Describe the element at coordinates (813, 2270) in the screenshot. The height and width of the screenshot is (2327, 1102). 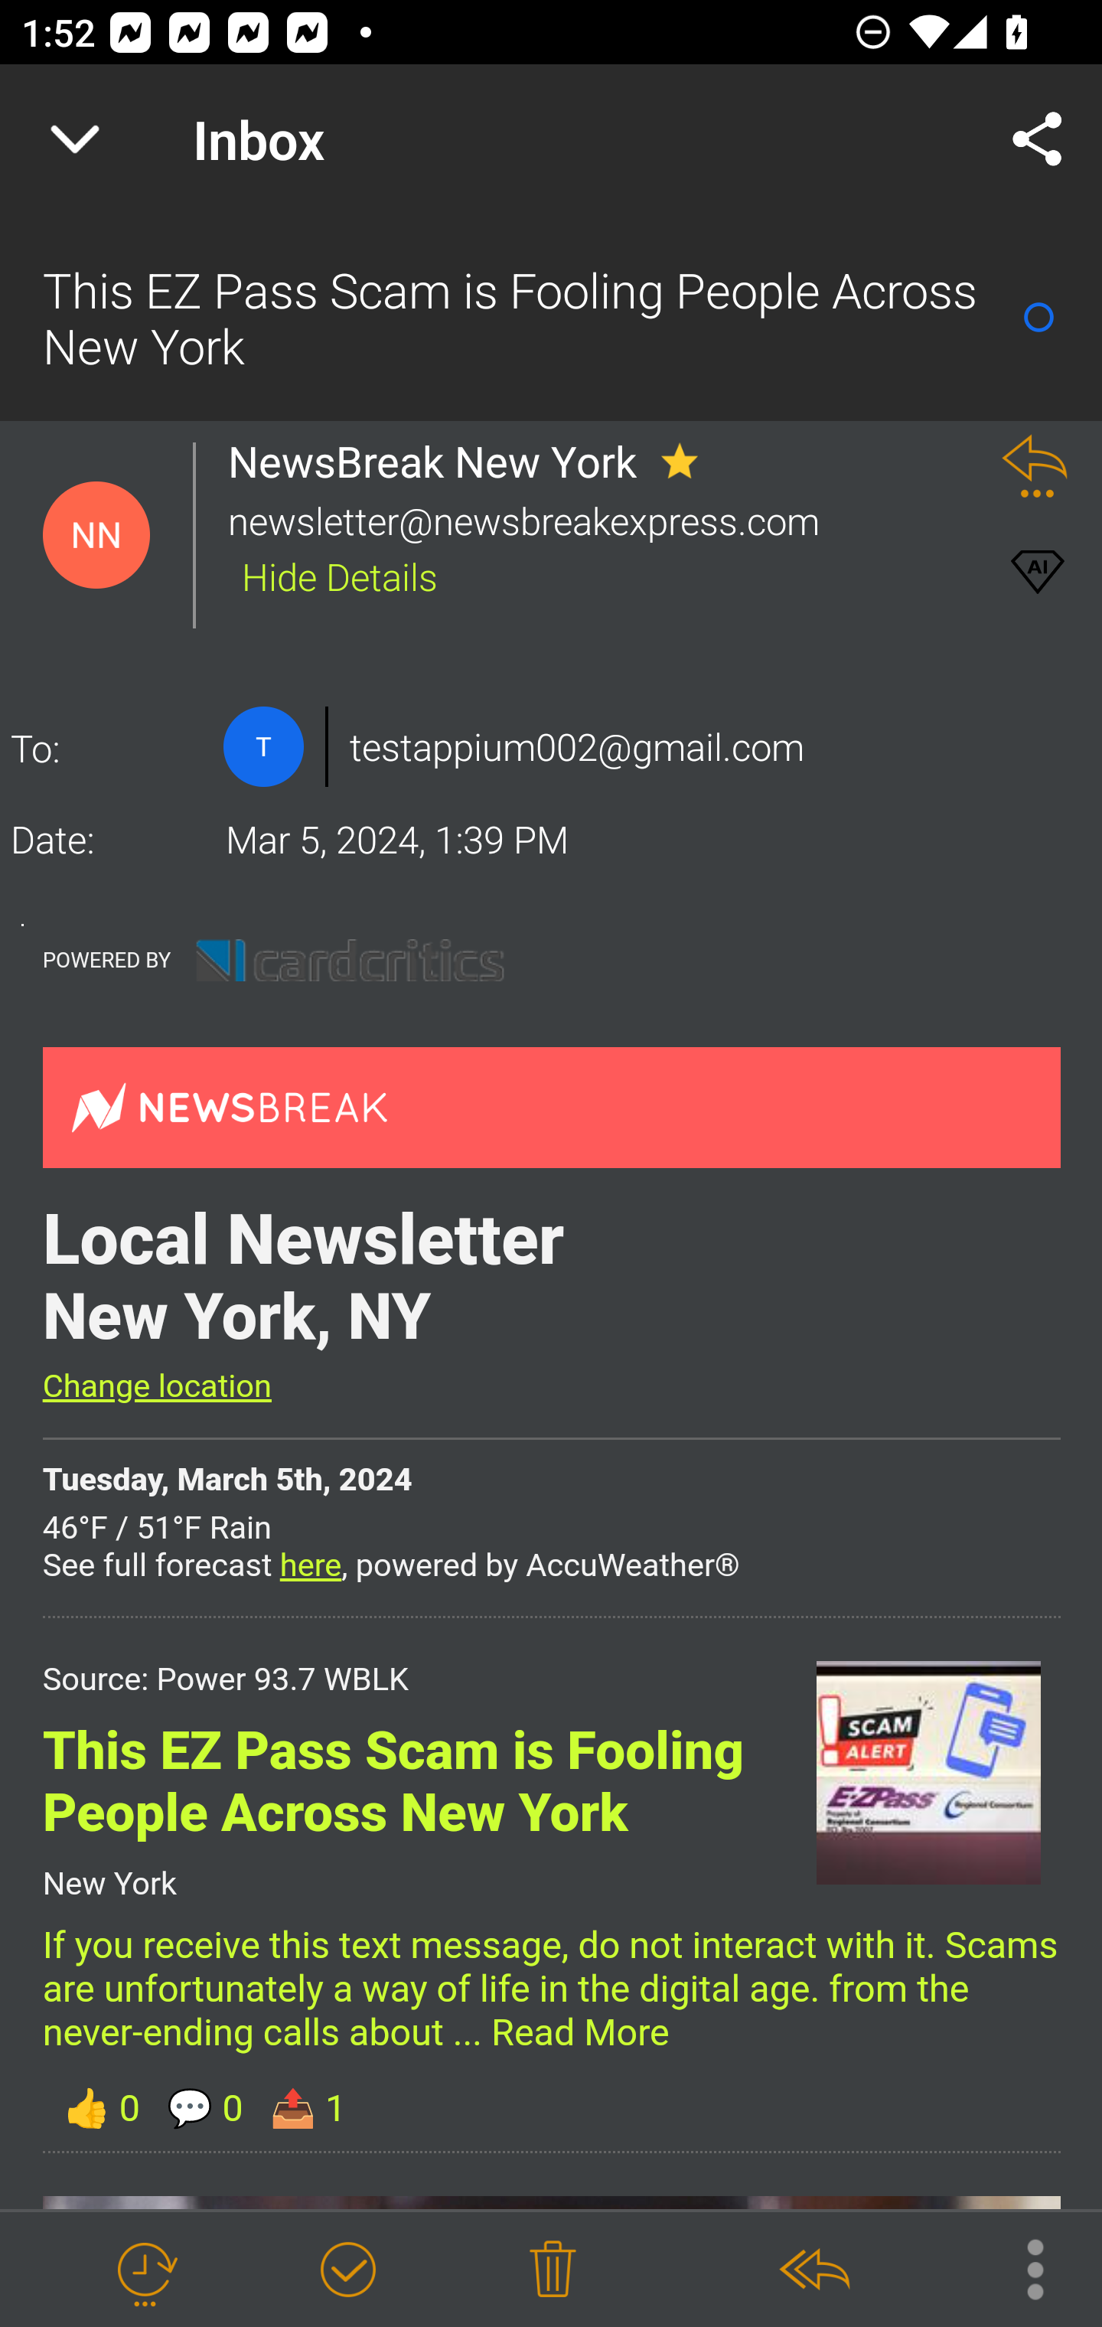
I see `Reply All` at that location.